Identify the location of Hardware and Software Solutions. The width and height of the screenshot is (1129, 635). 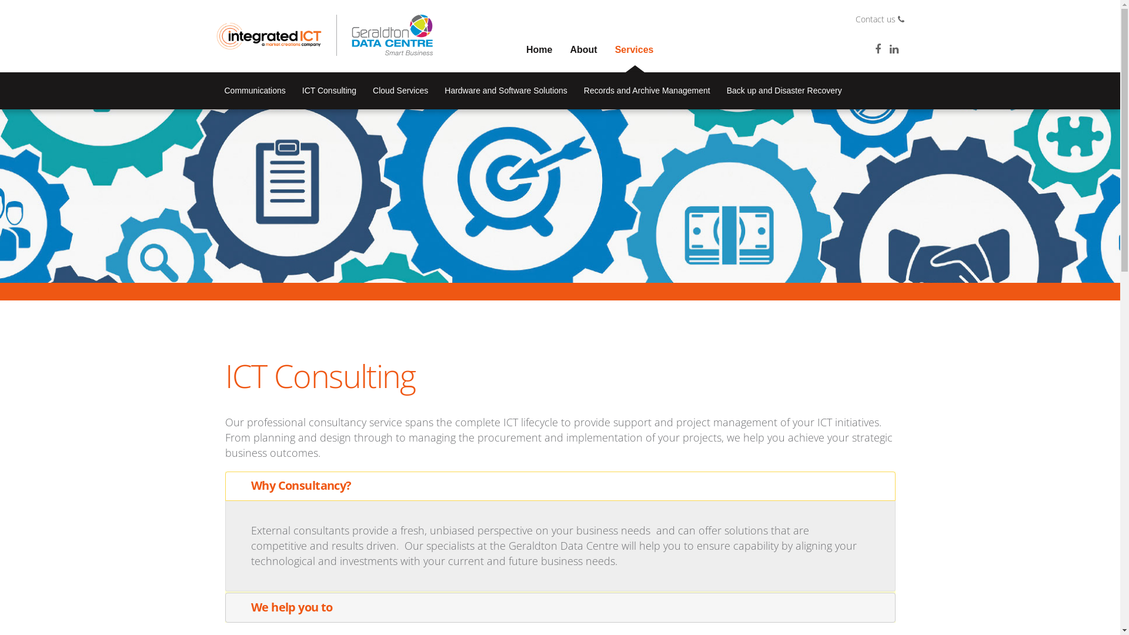
(506, 91).